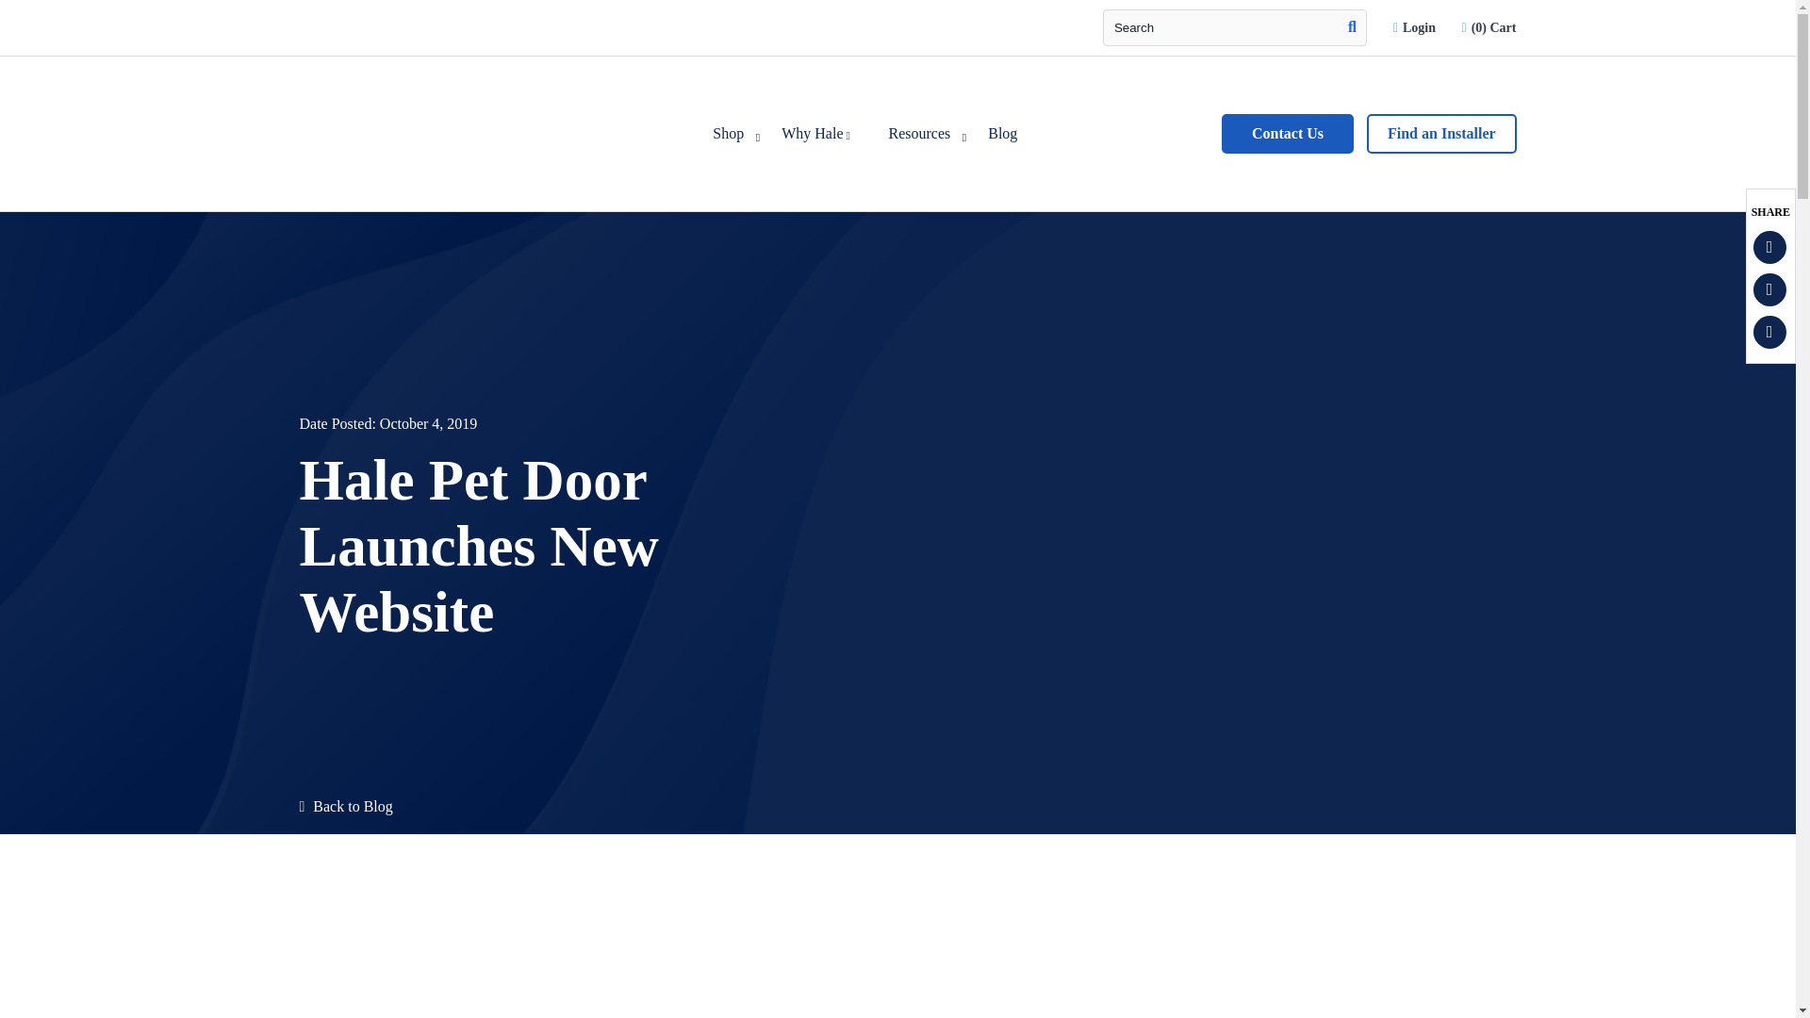 The width and height of the screenshot is (1810, 1018). Describe the element at coordinates (918, 134) in the screenshot. I see `Resources` at that location.